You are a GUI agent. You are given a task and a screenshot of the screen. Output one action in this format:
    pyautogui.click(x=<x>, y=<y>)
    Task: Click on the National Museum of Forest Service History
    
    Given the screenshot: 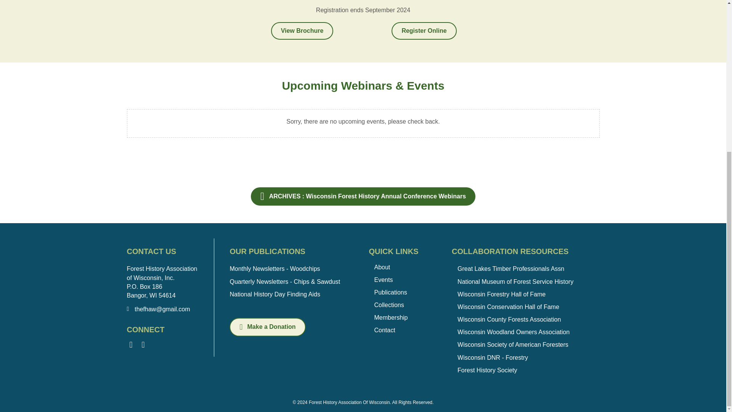 What is the action you would take?
    pyautogui.click(x=515, y=282)
    